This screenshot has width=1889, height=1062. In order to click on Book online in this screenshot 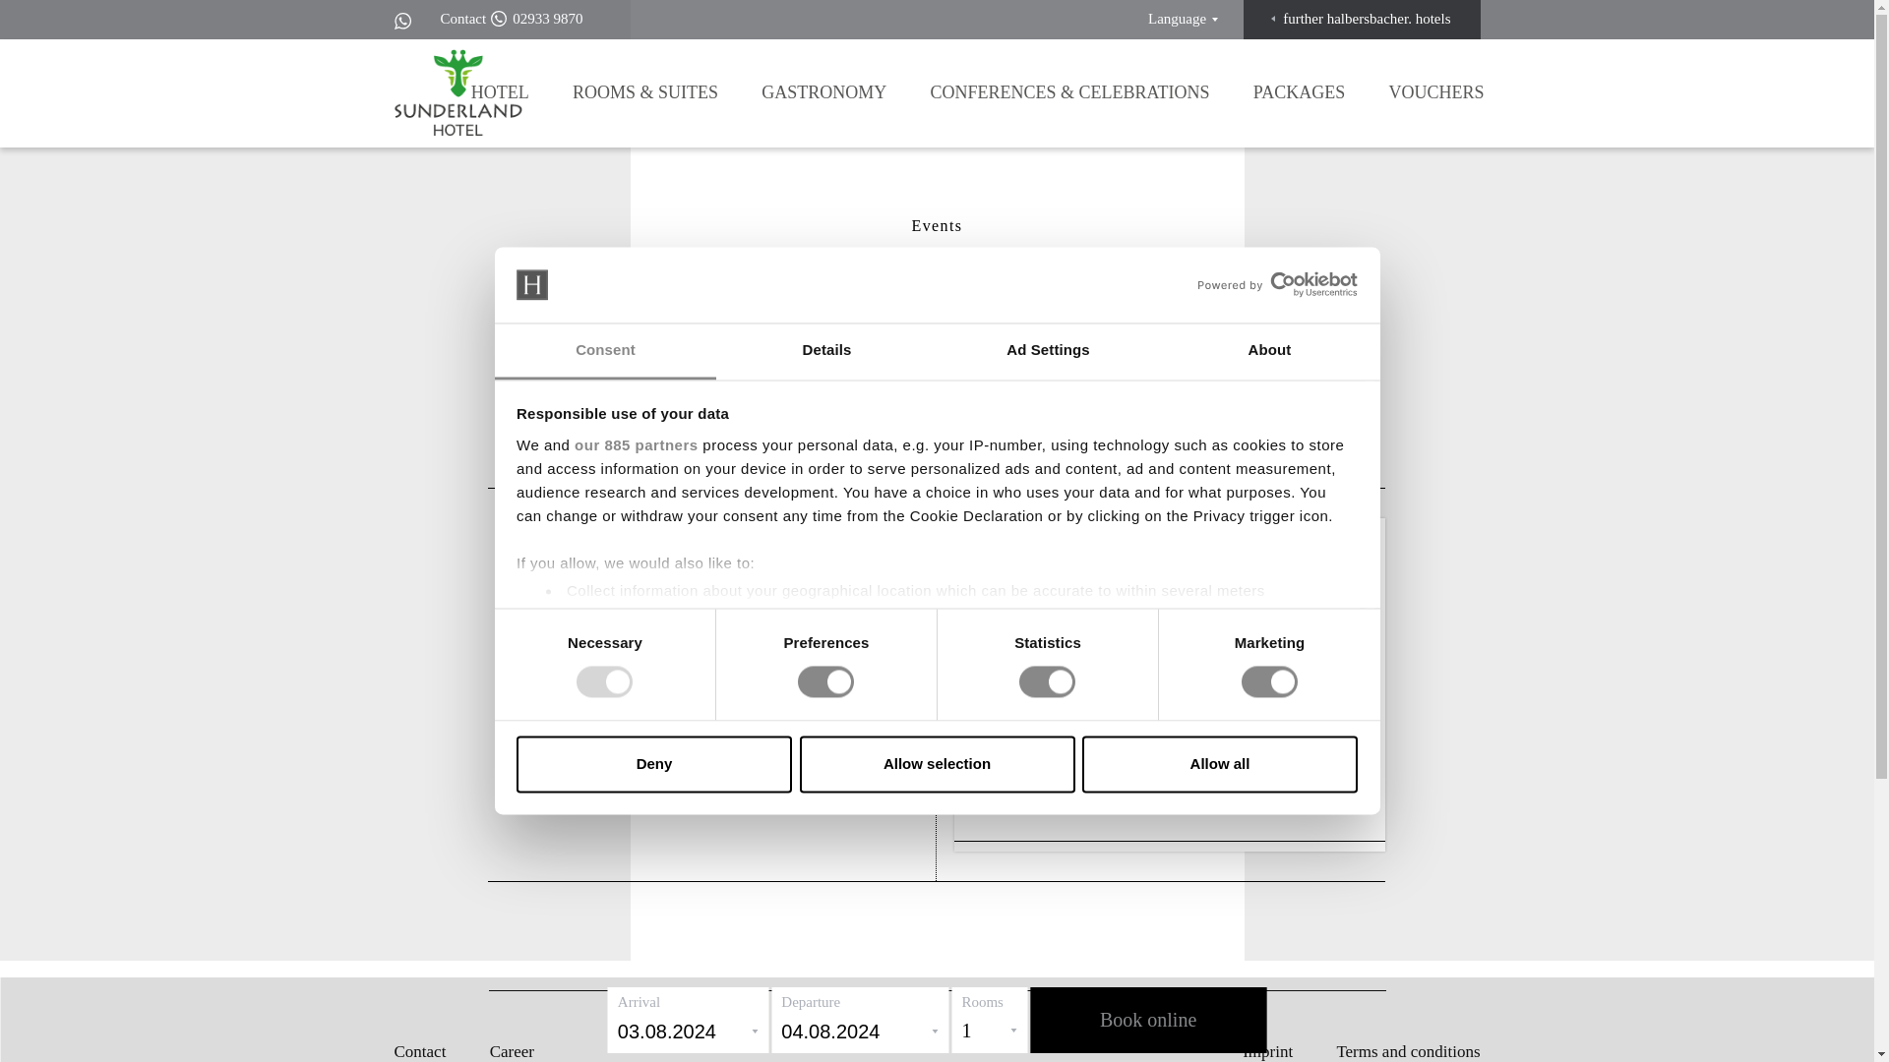, I will do `click(1147, 1021)`.